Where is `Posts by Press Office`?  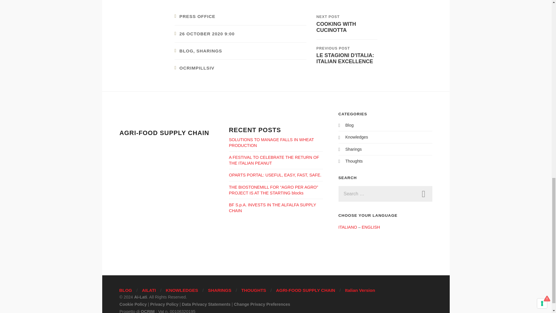
Posts by Press Office is located at coordinates (197, 16).